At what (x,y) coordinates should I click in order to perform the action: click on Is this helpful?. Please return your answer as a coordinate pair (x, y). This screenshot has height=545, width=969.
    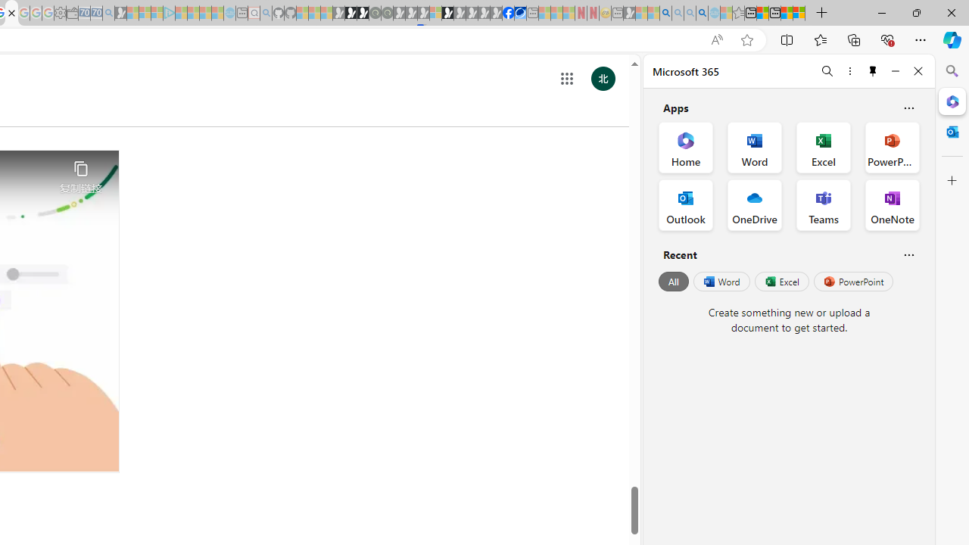
    Looking at the image, I should click on (908, 254).